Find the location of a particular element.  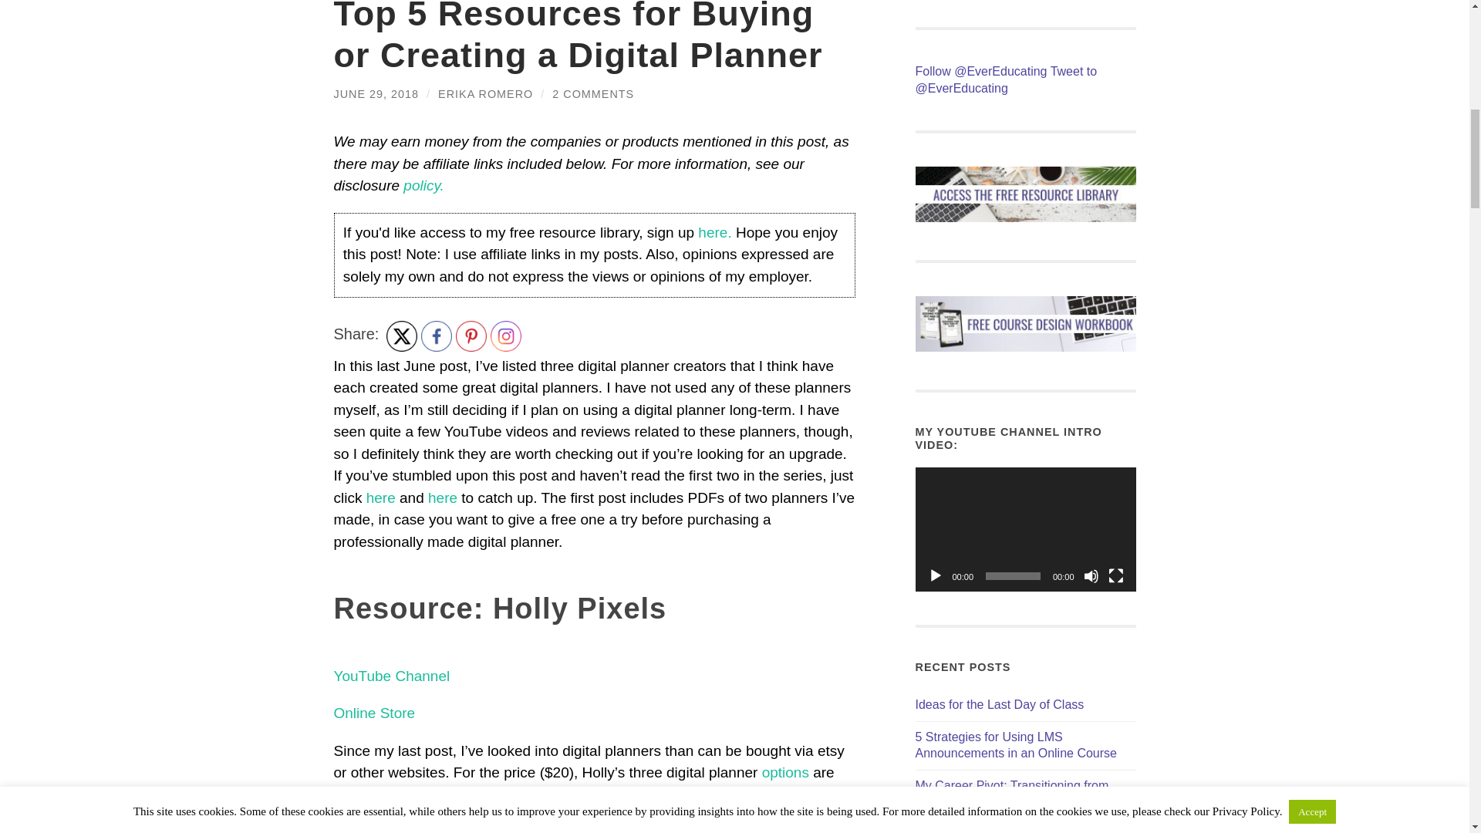

Facebook is located at coordinates (436, 336).